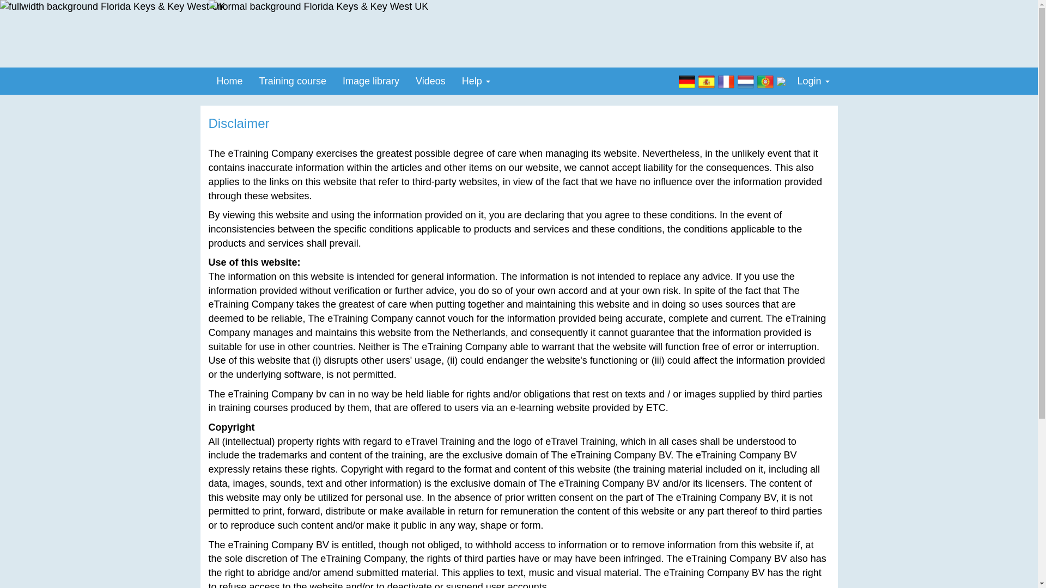 The width and height of the screenshot is (1046, 588). What do you see at coordinates (371, 81) in the screenshot?
I see `Image library` at bounding box center [371, 81].